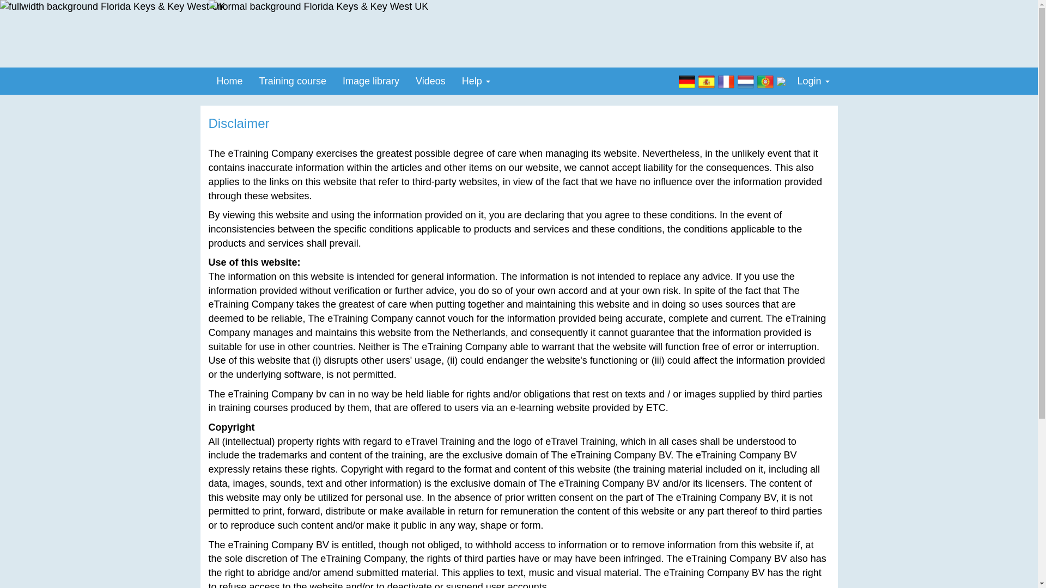 The width and height of the screenshot is (1046, 588). What do you see at coordinates (371, 81) in the screenshot?
I see `Image library` at bounding box center [371, 81].